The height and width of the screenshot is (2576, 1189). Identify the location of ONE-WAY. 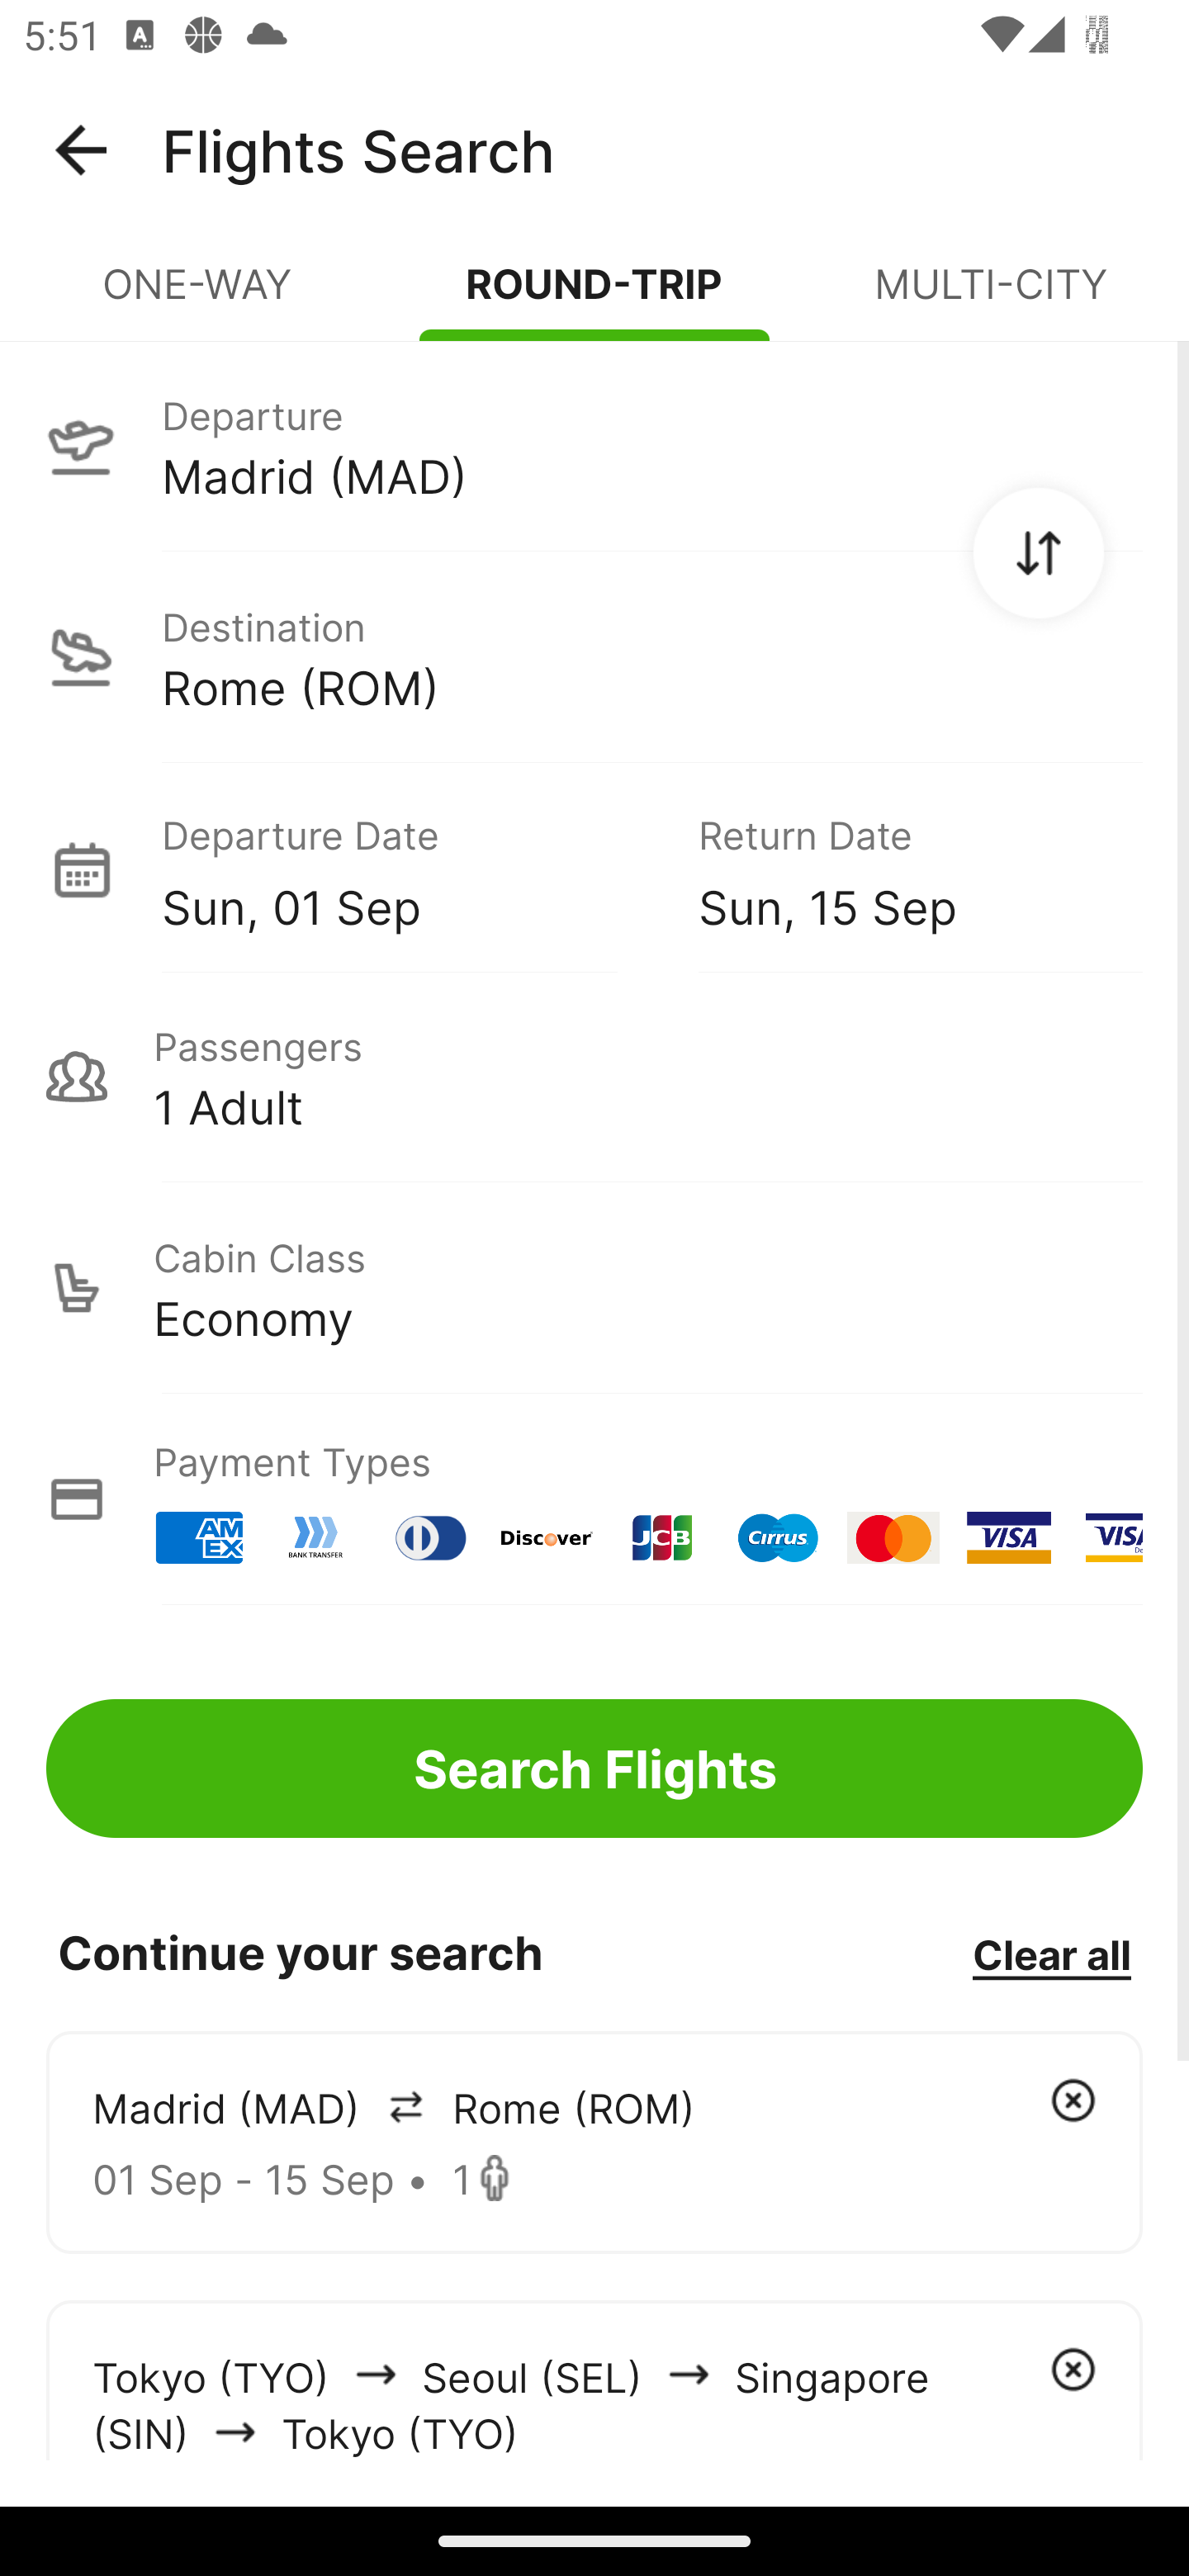
(198, 297).